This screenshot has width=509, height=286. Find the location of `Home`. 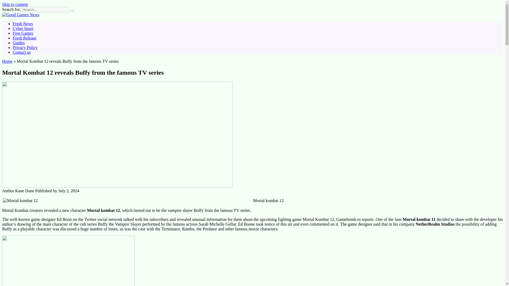

Home is located at coordinates (7, 61).